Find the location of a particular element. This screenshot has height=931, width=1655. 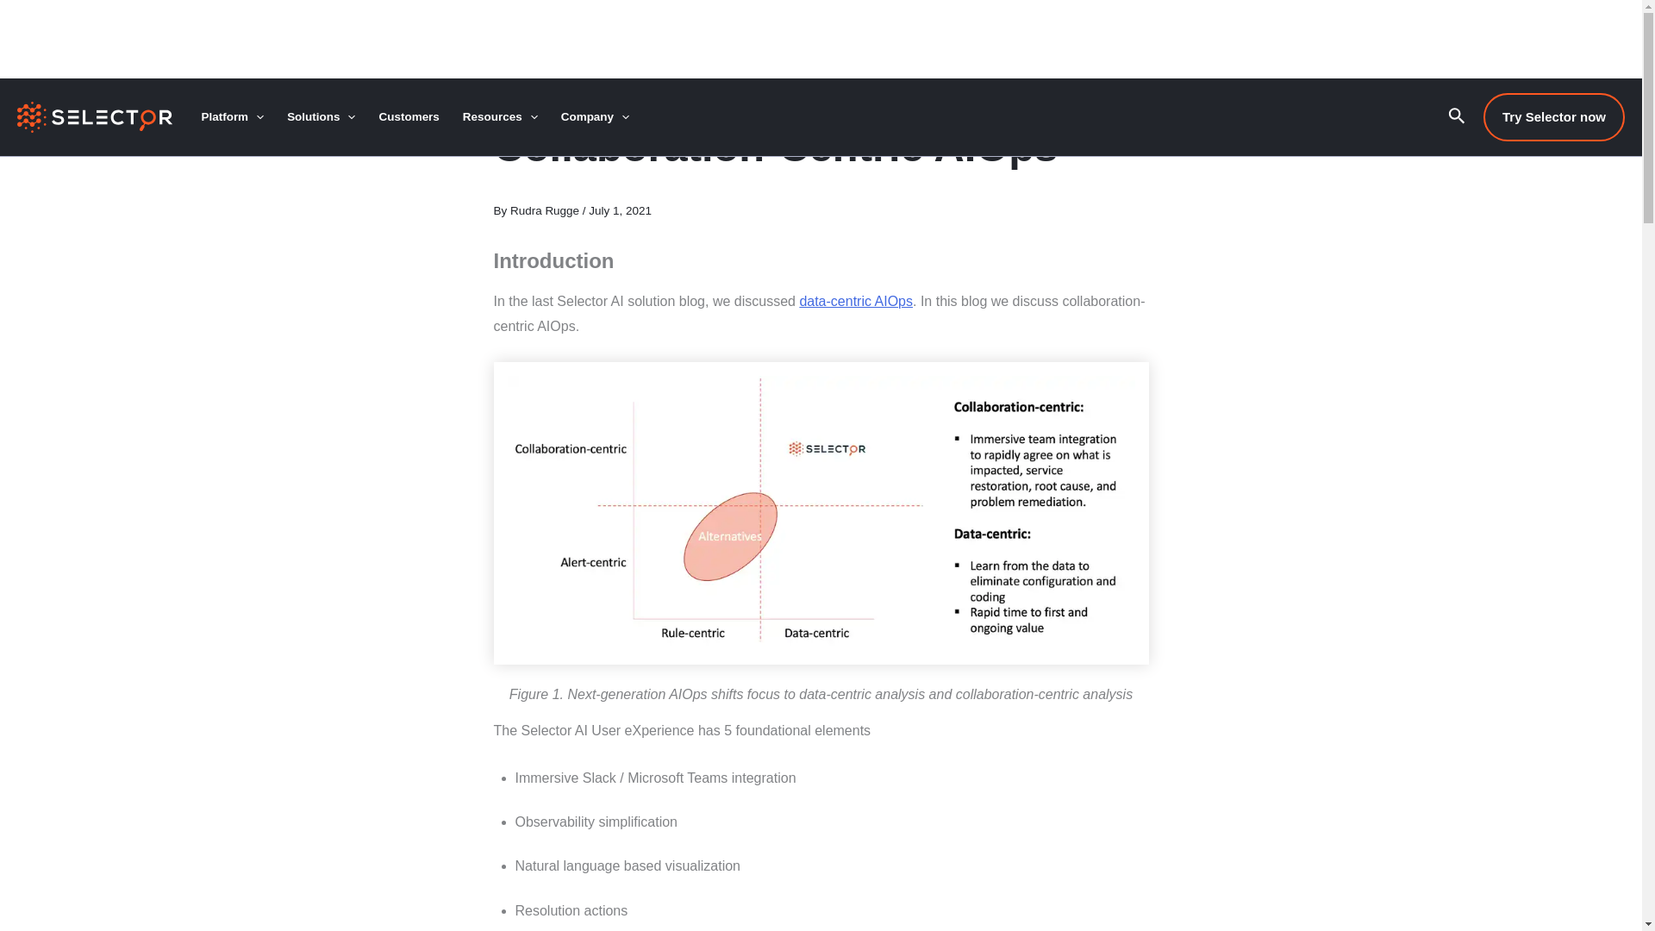

Solutions is located at coordinates (322, 117).